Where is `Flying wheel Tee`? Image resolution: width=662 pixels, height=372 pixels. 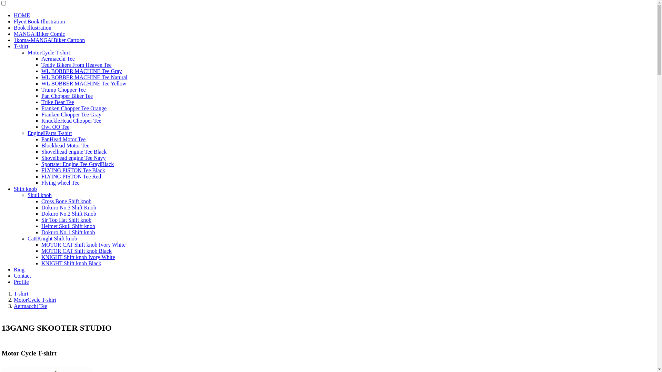
Flying wheel Tee is located at coordinates (61, 183).